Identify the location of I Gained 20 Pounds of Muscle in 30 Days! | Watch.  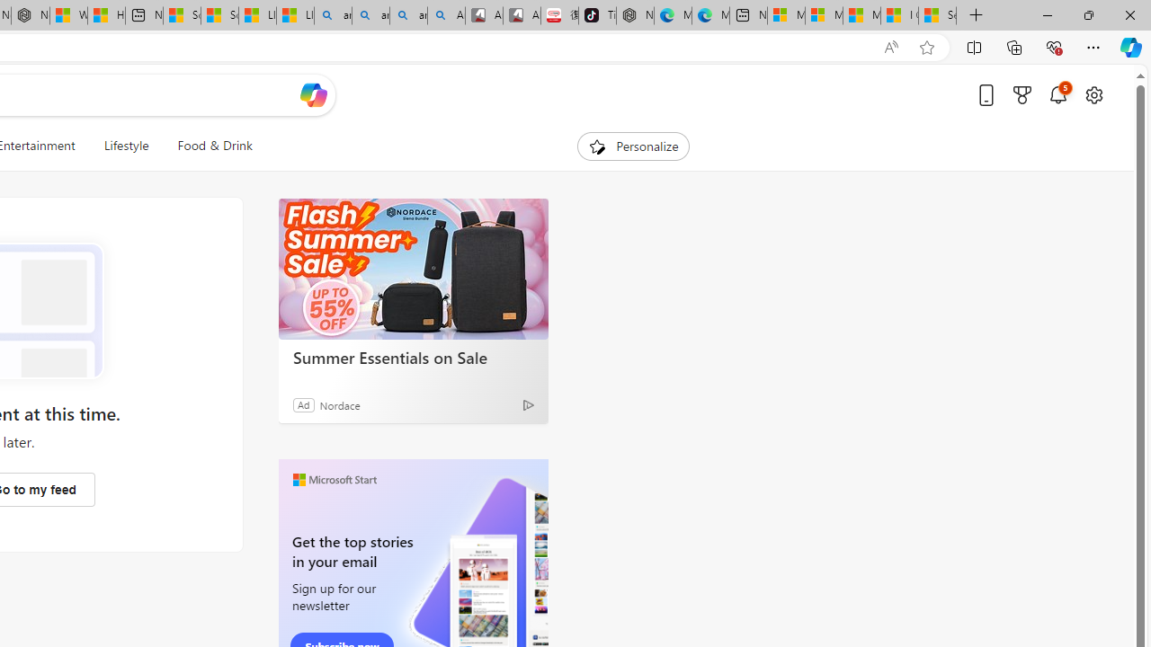
(899, 16).